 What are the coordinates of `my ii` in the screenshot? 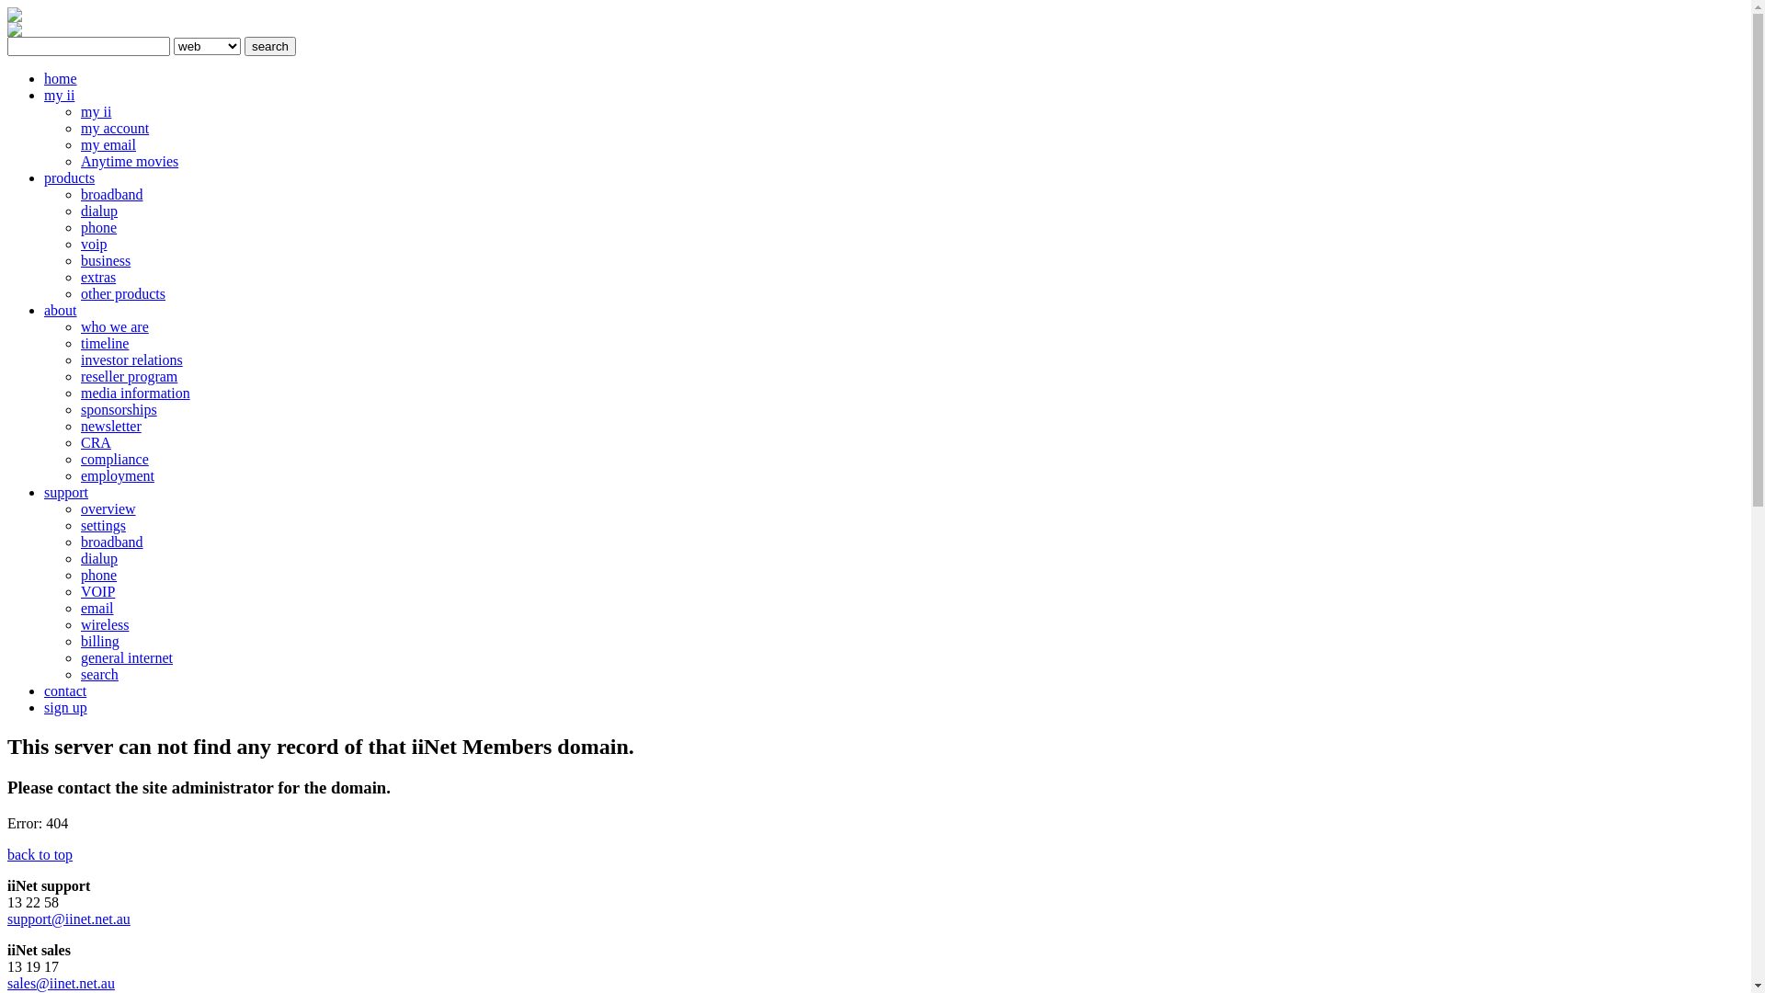 It's located at (59, 96).